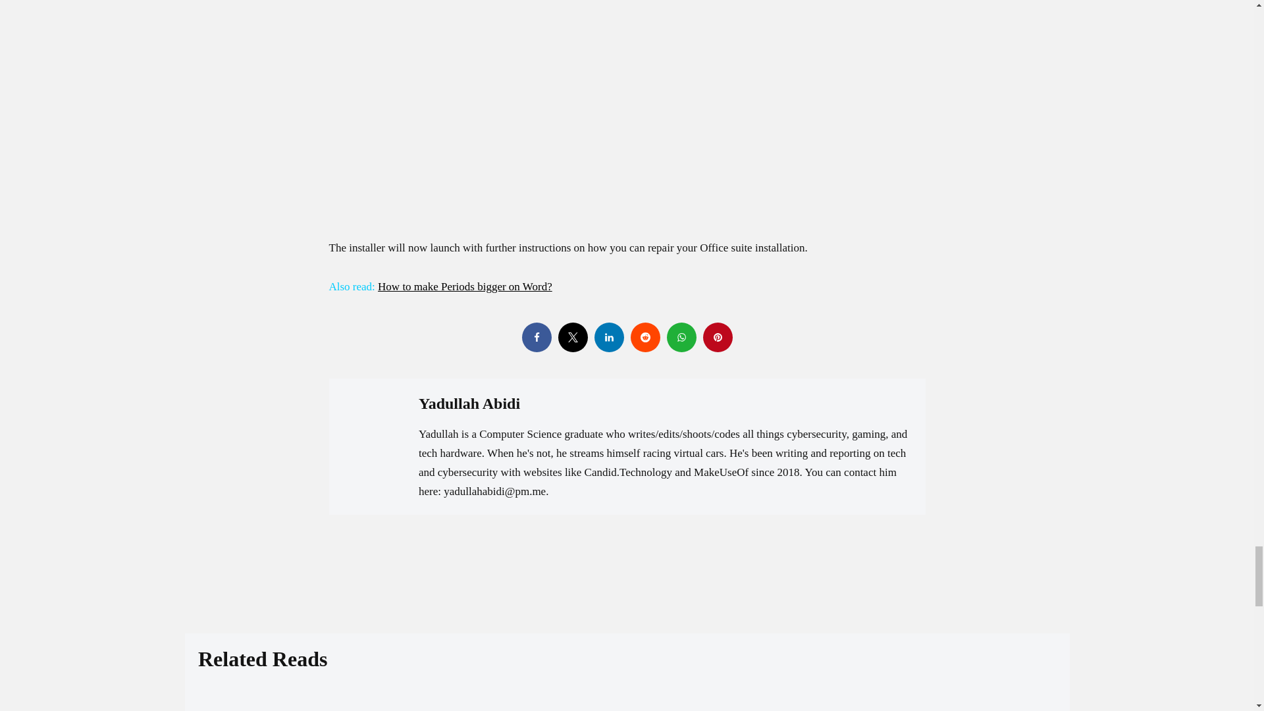  Describe the element at coordinates (681, 337) in the screenshot. I see `Whatsapp` at that location.